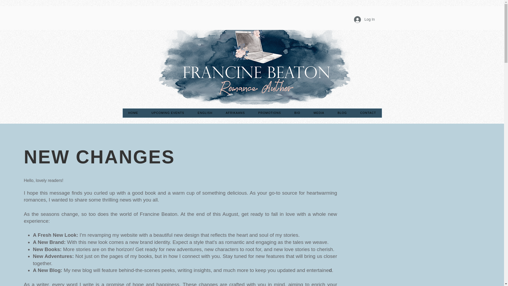 This screenshot has height=286, width=508. Describe the element at coordinates (319, 113) in the screenshot. I see `MEDIA` at that location.